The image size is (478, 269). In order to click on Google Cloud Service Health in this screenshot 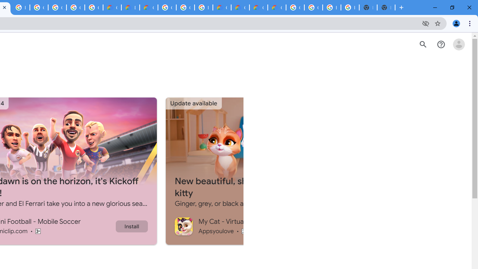, I will do `click(276, 7)`.